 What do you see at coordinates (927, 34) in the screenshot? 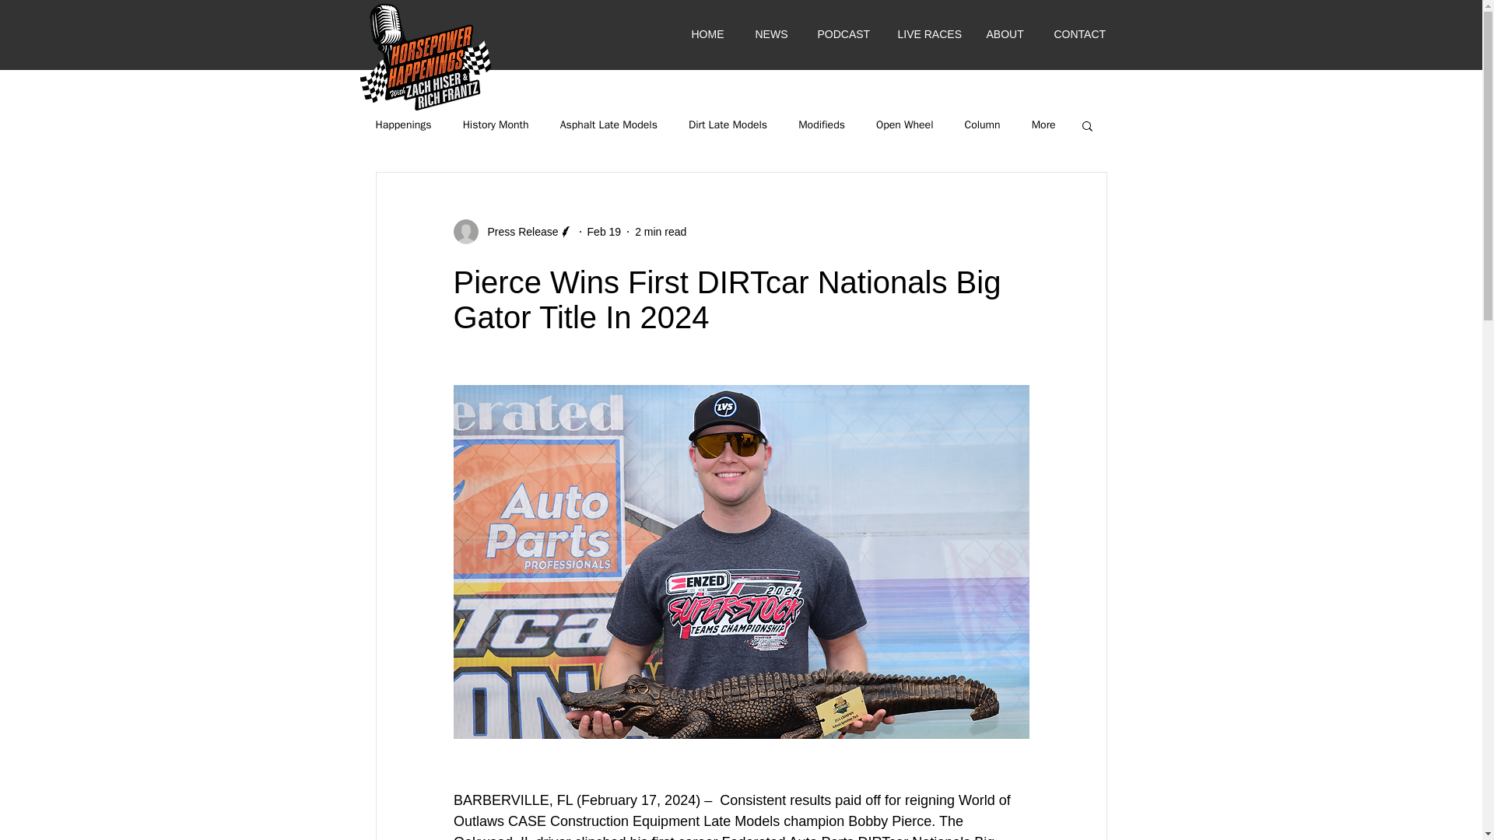
I see `LIVE RACES` at bounding box center [927, 34].